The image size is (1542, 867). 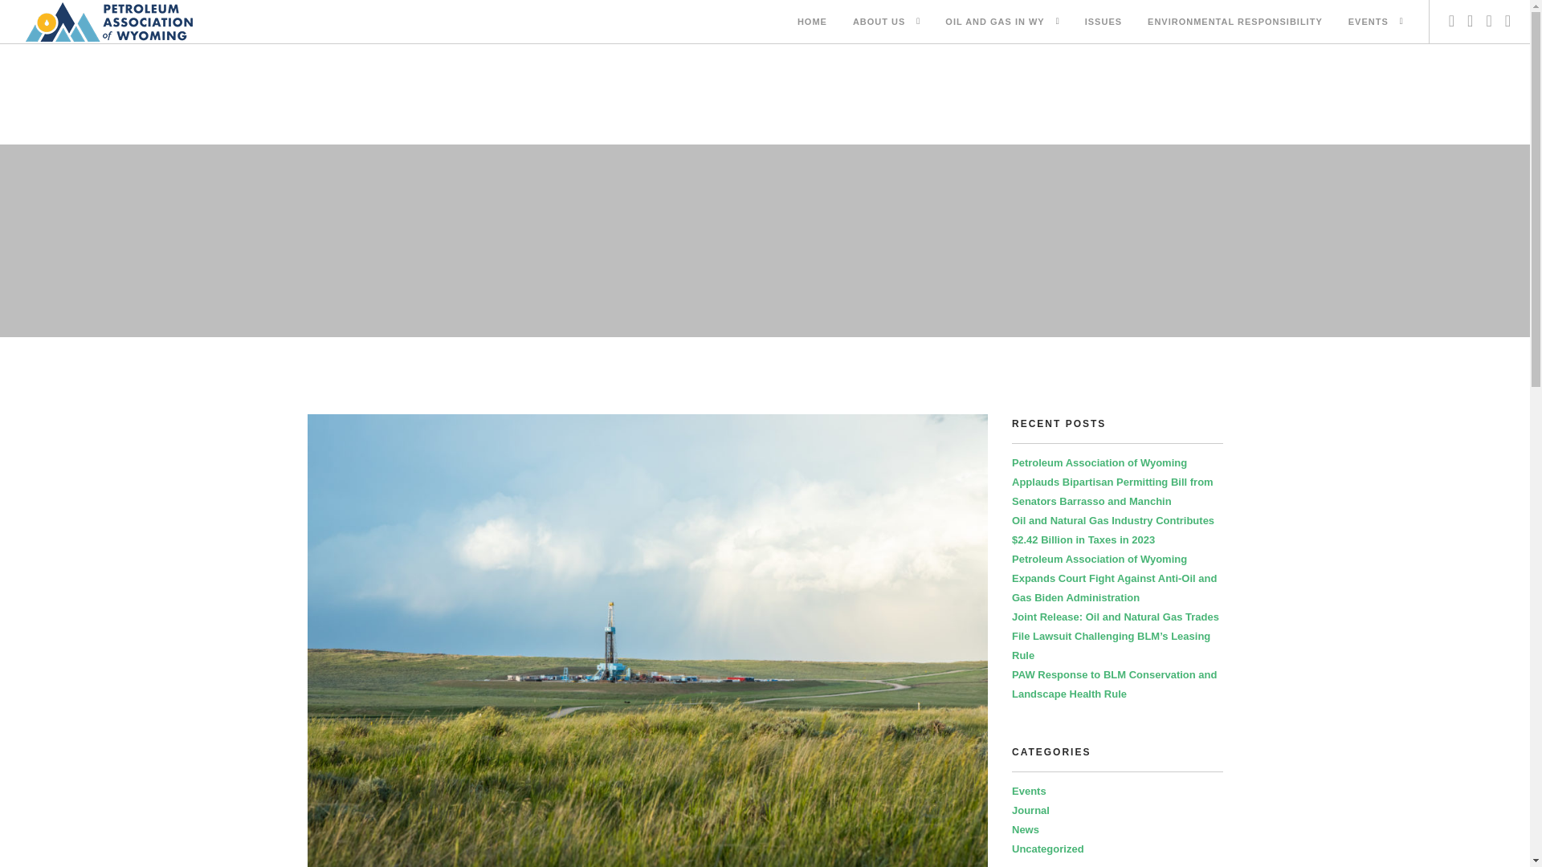 What do you see at coordinates (1235, 22) in the screenshot?
I see `ENVIRONMENTAL RESPONSIBILITY` at bounding box center [1235, 22].